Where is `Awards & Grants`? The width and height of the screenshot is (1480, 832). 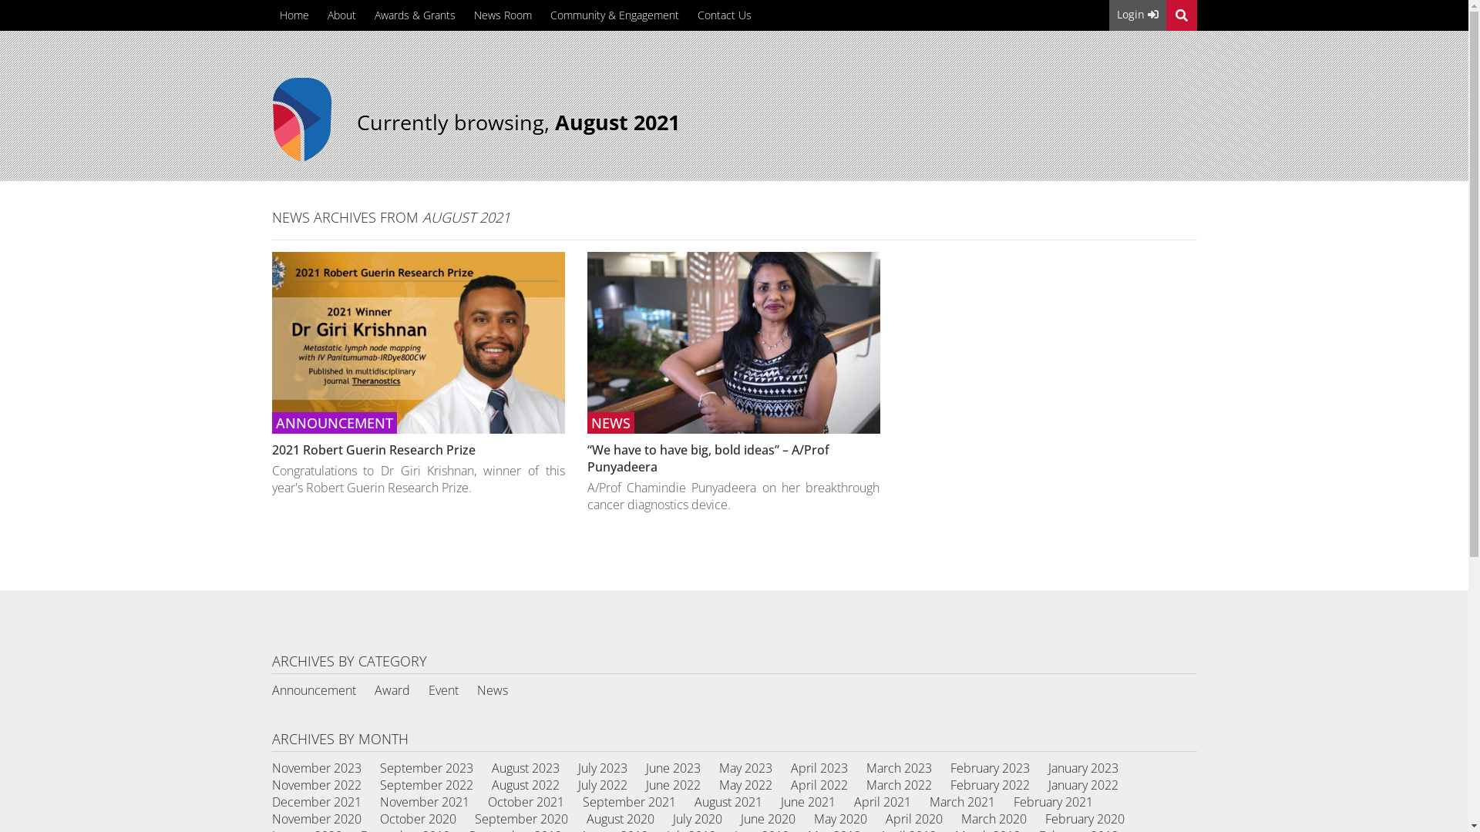 Awards & Grants is located at coordinates (415, 15).